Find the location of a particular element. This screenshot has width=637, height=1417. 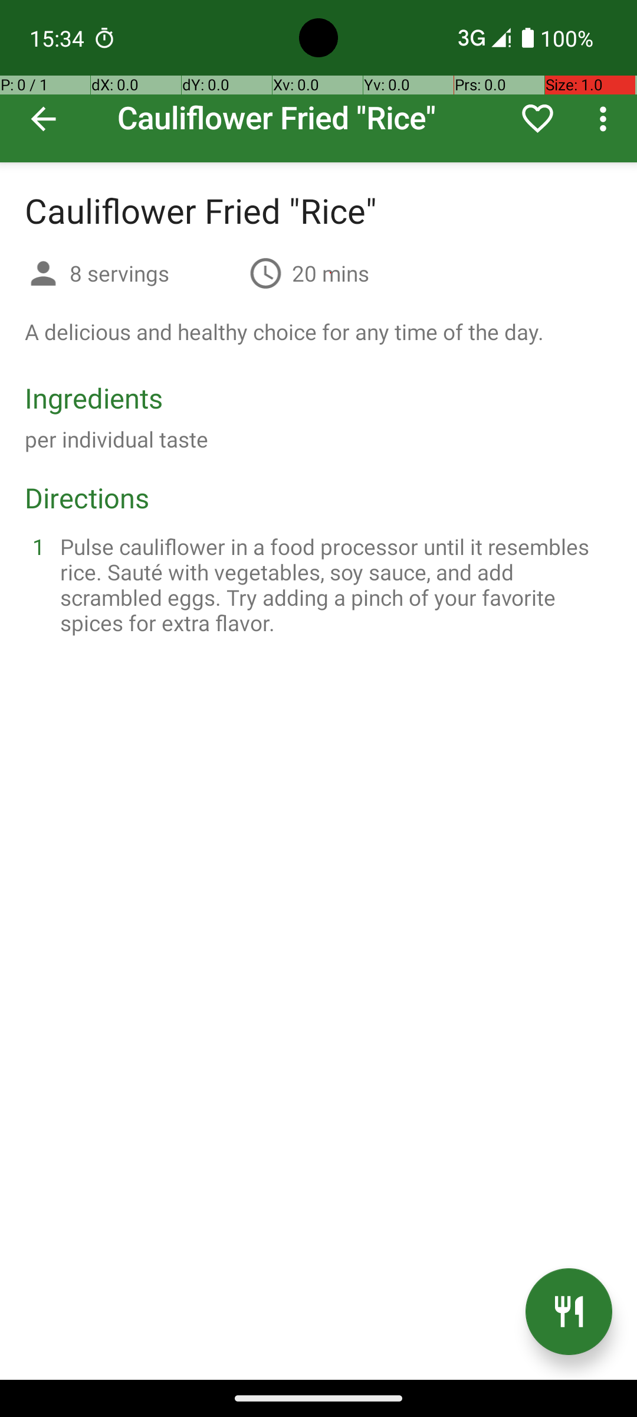

per individual taste is located at coordinates (117, 439).